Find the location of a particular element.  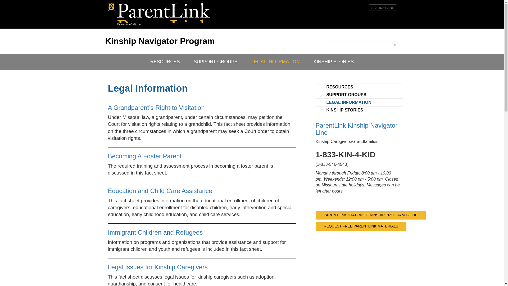

University of Missouri is located at coordinates (130, 24).